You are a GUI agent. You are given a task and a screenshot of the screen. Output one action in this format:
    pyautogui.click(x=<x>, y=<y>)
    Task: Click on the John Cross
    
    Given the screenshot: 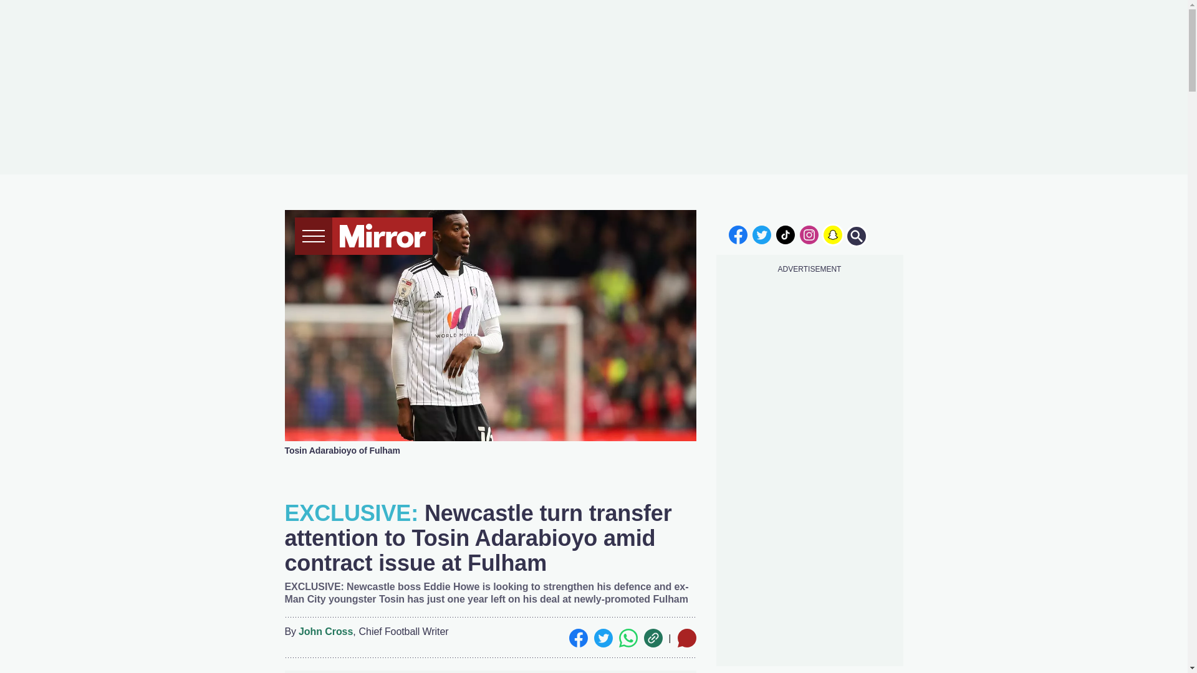 What is the action you would take?
    pyautogui.click(x=325, y=632)
    